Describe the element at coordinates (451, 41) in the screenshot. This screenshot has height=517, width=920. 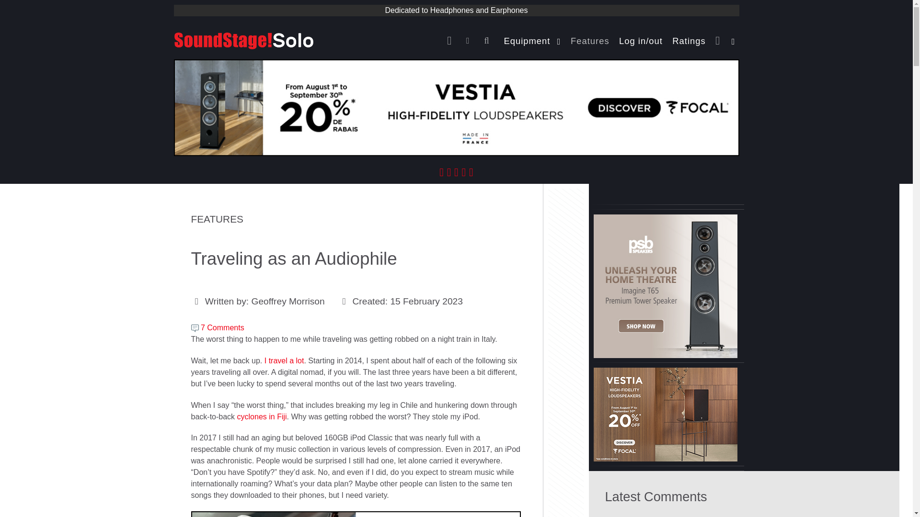
I see `Home` at that location.